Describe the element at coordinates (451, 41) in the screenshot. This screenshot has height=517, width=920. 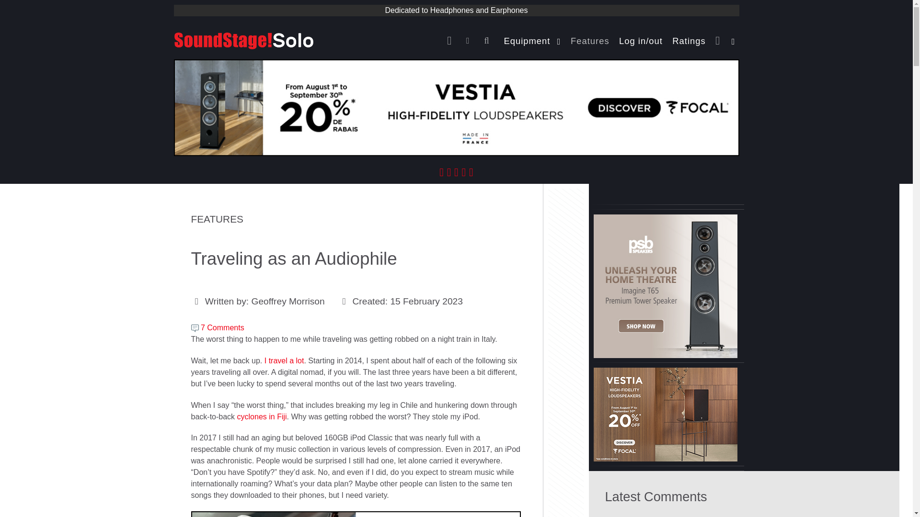
I see `Home` at that location.